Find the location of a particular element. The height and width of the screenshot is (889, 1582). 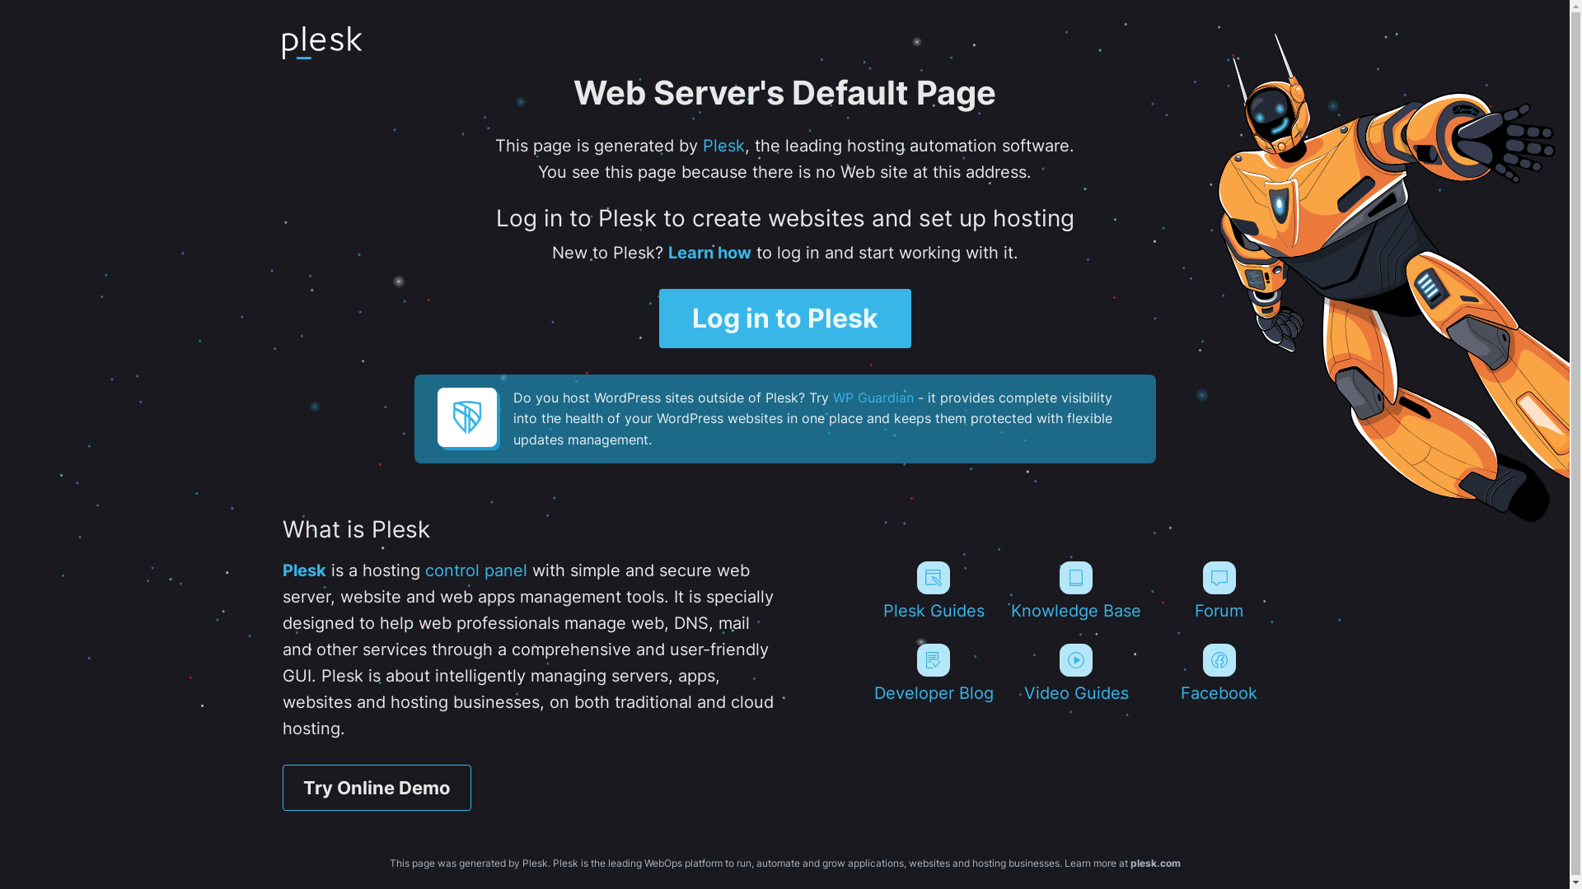

Facebook is located at coordinates (1219, 673).